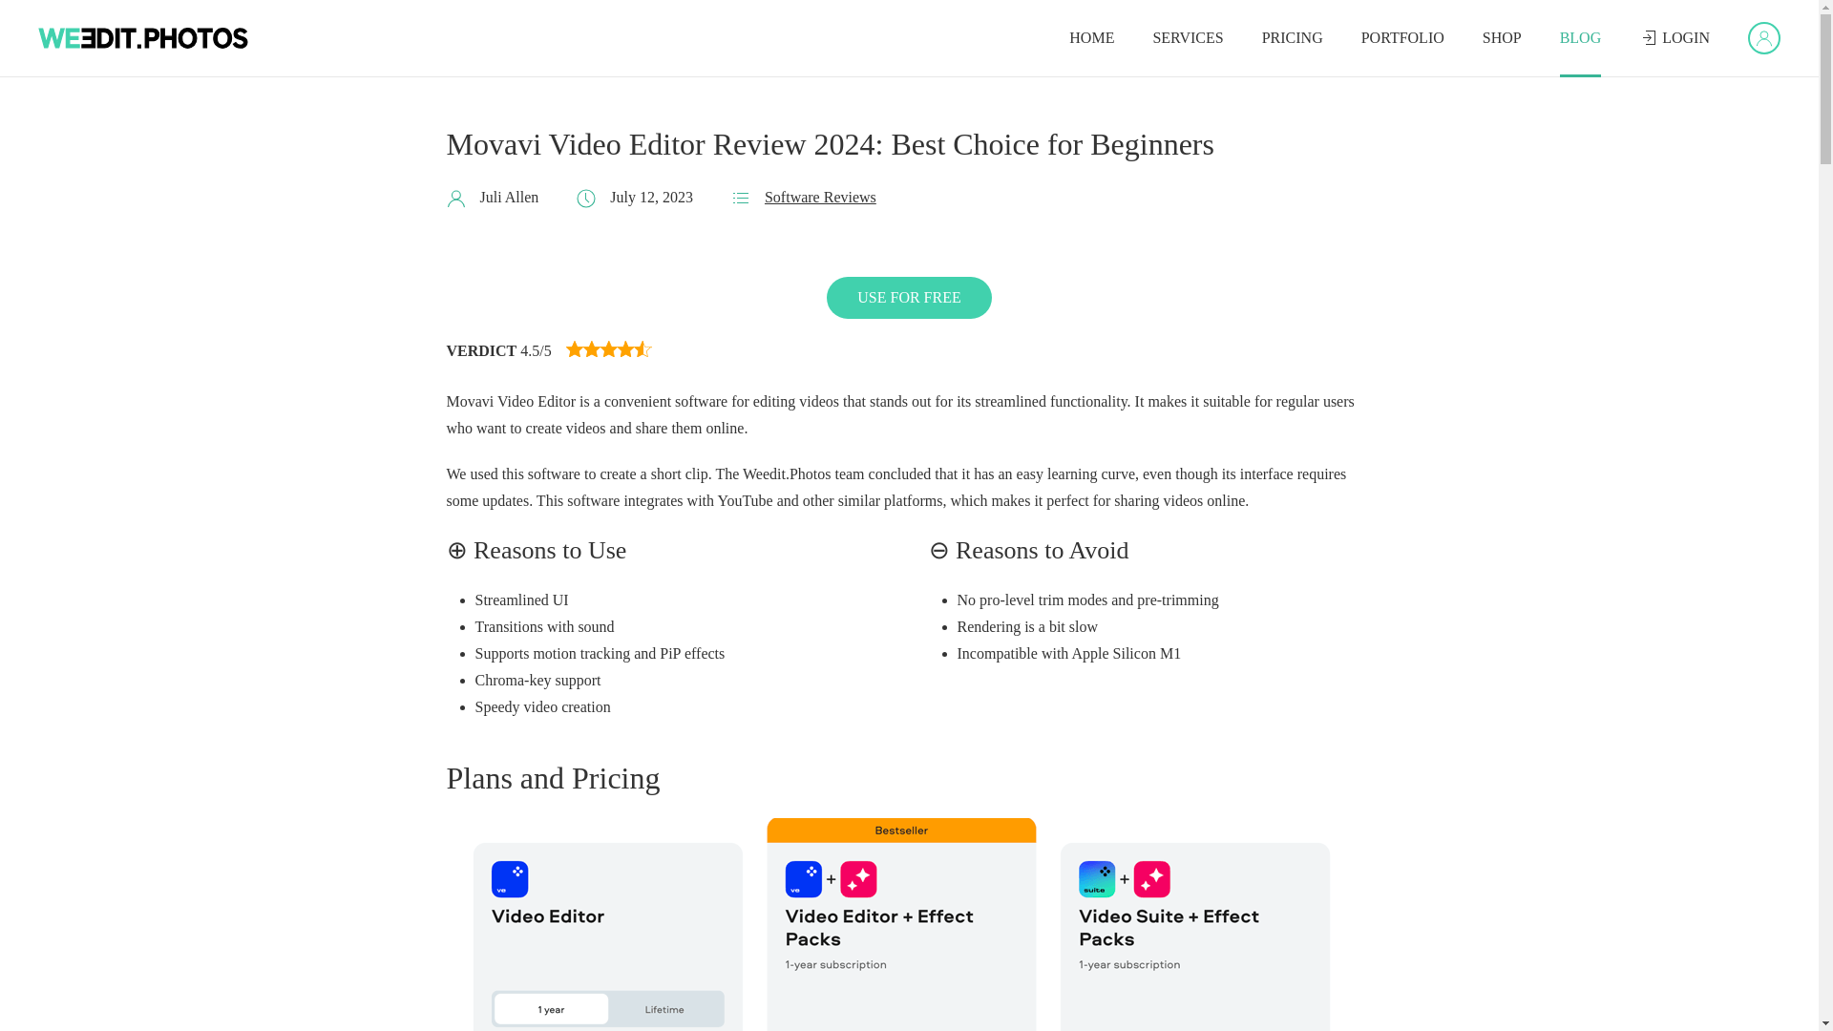 Image resolution: width=1833 pixels, height=1031 pixels. What do you see at coordinates (891, 198) in the screenshot?
I see `USE FOR FREE` at bounding box center [891, 198].